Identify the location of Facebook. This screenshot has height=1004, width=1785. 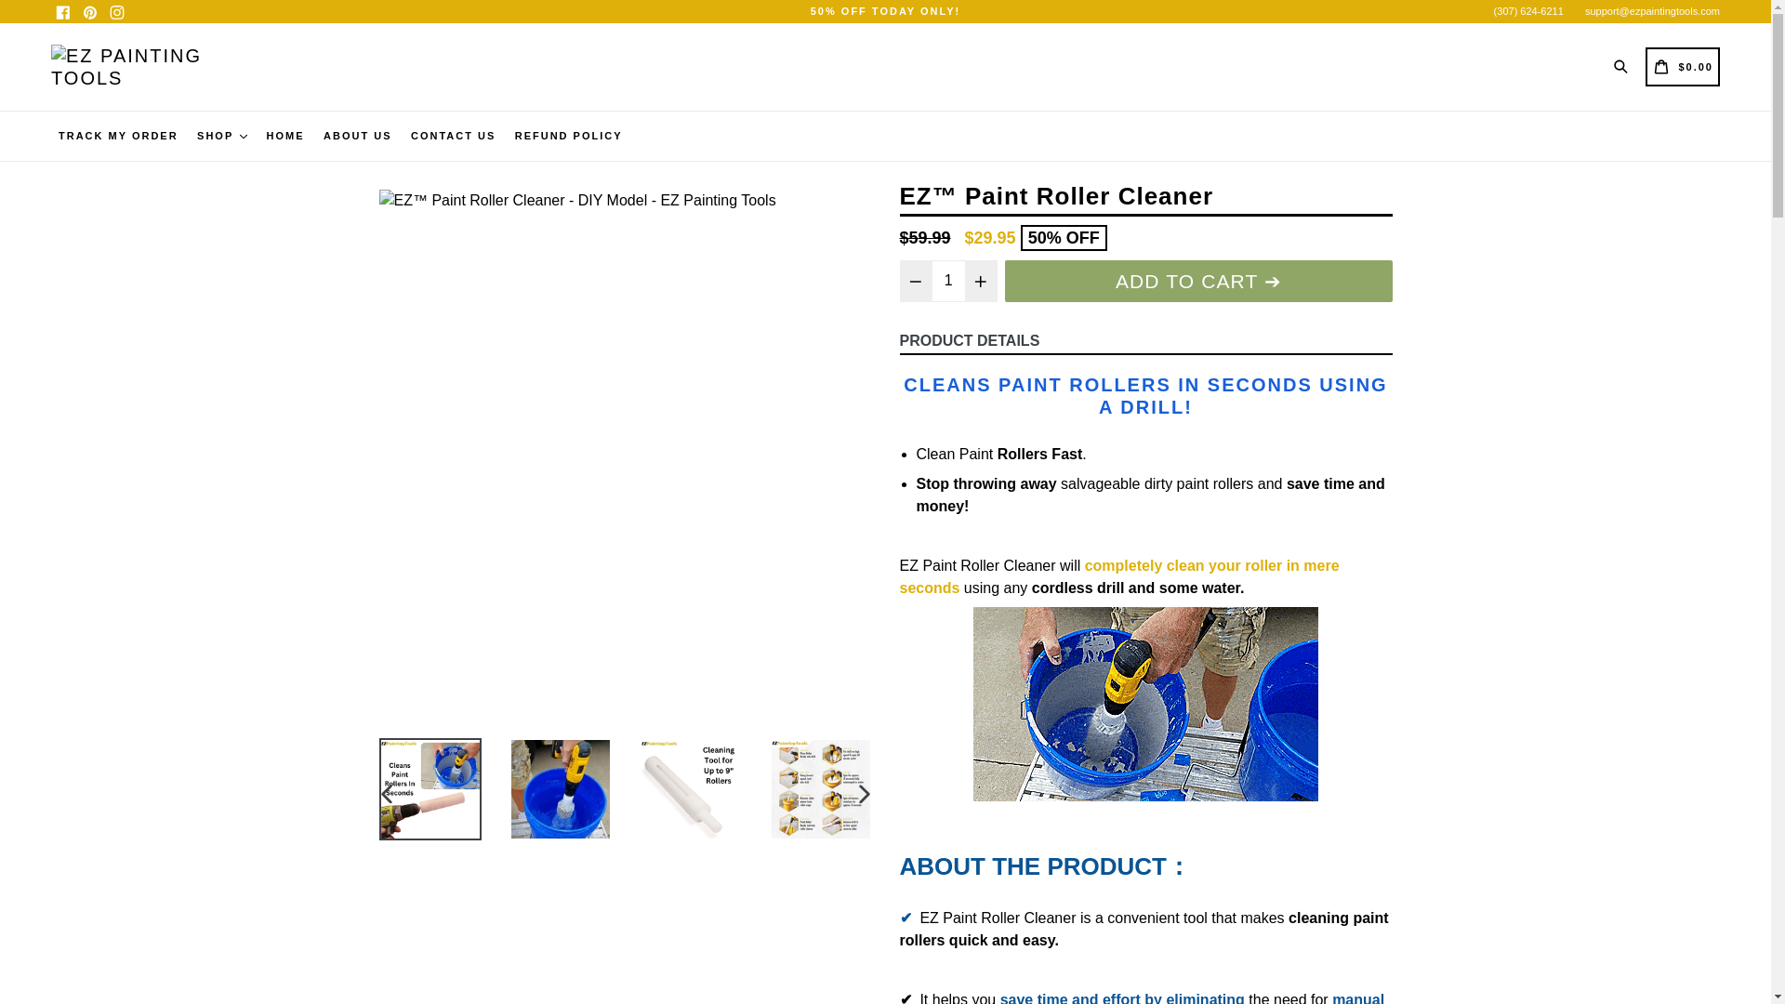
(63, 12).